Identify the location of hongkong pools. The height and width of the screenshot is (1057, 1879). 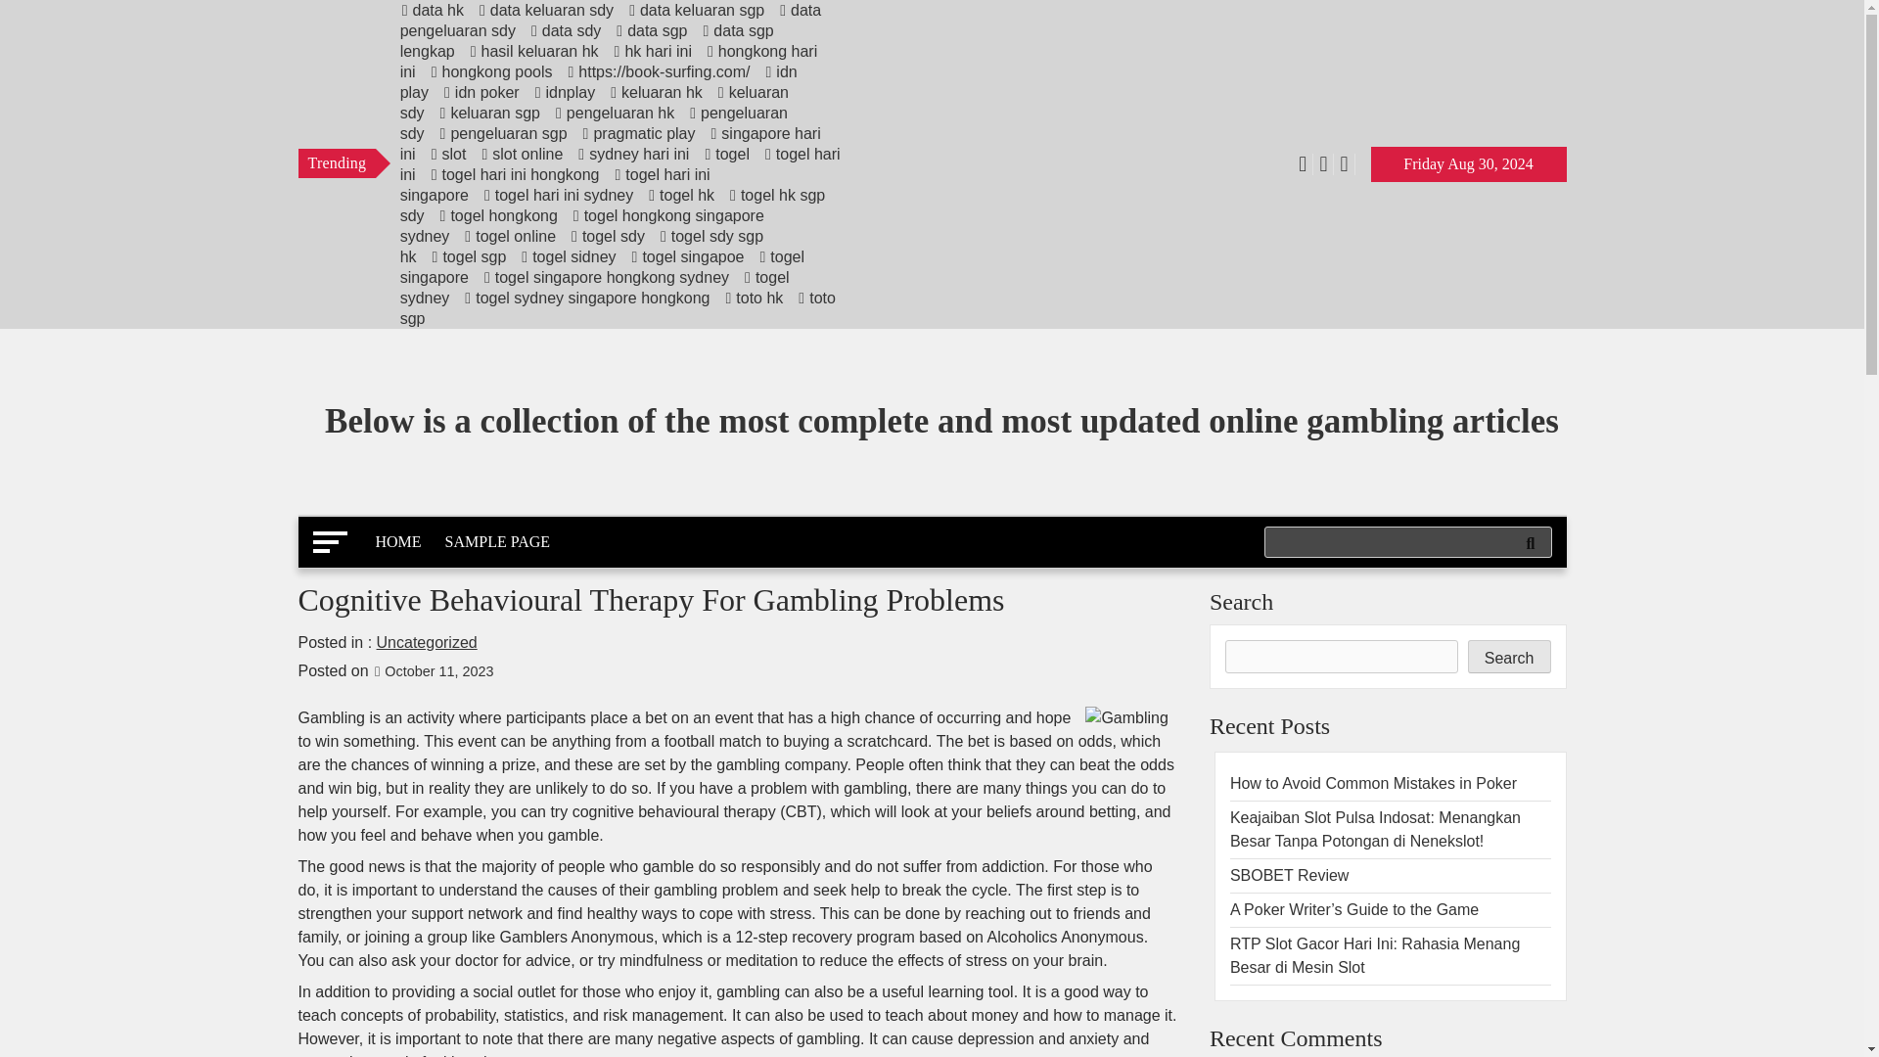
(491, 71).